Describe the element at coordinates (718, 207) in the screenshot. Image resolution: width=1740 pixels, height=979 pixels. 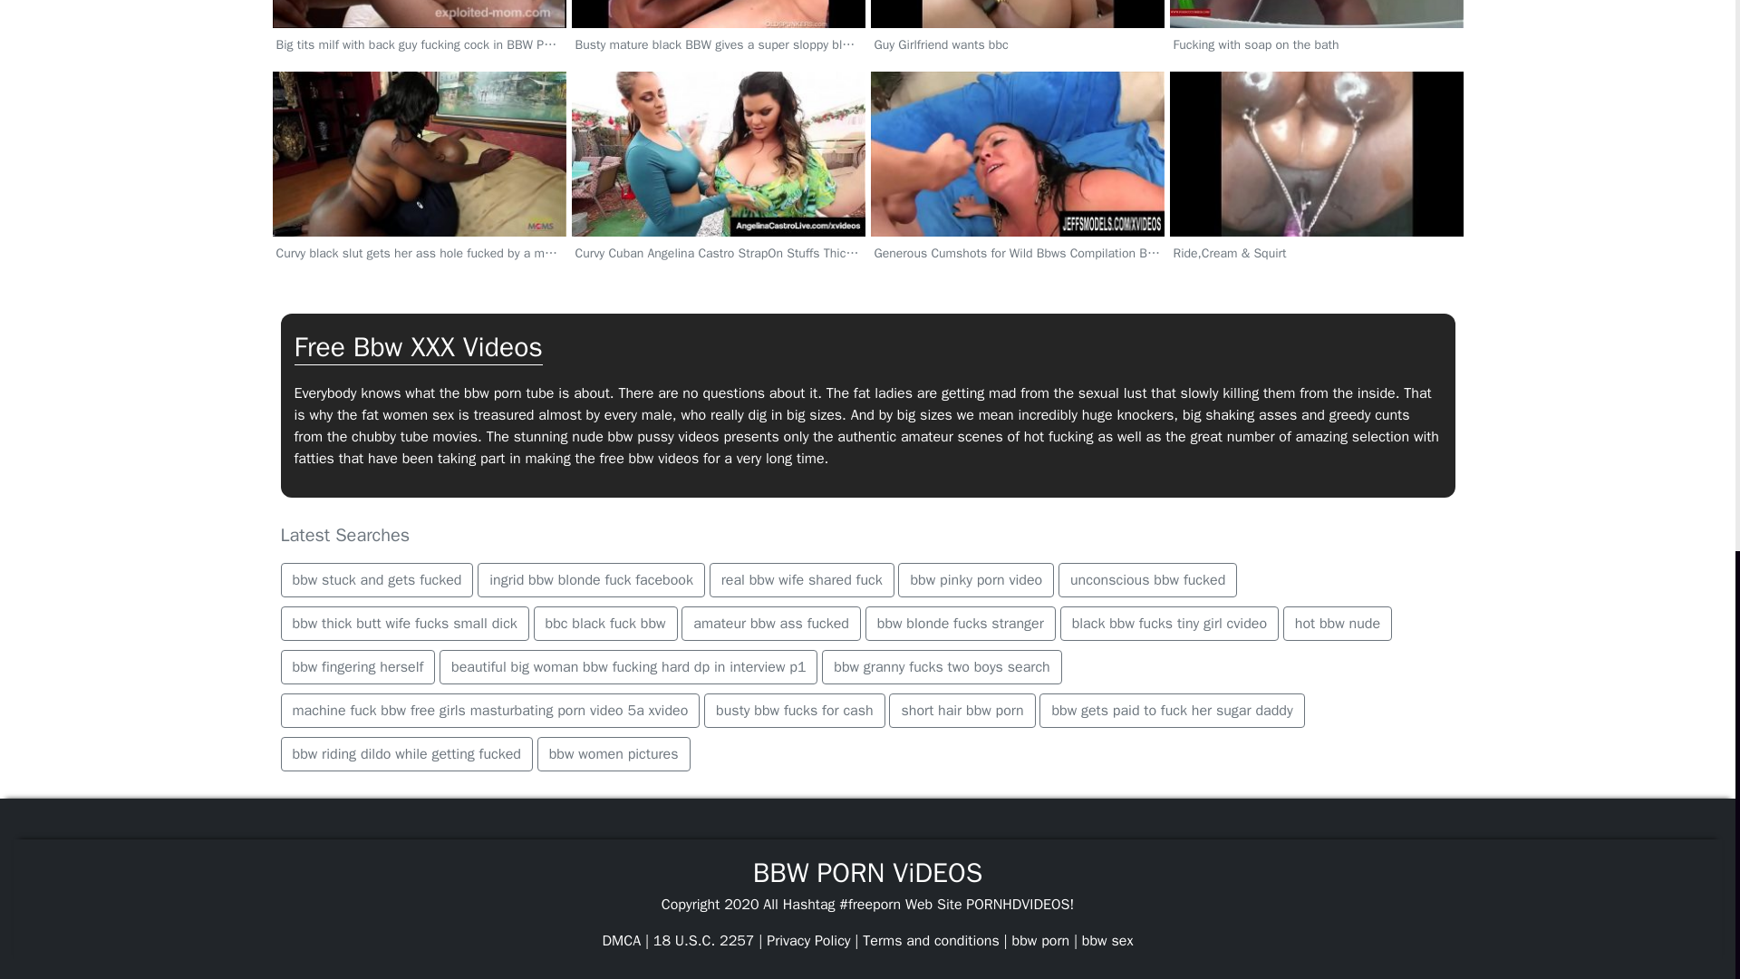
I see `Curvy Cuban Angelina Castro StrapOn Stuffs Thick Ms Raquel` at that location.